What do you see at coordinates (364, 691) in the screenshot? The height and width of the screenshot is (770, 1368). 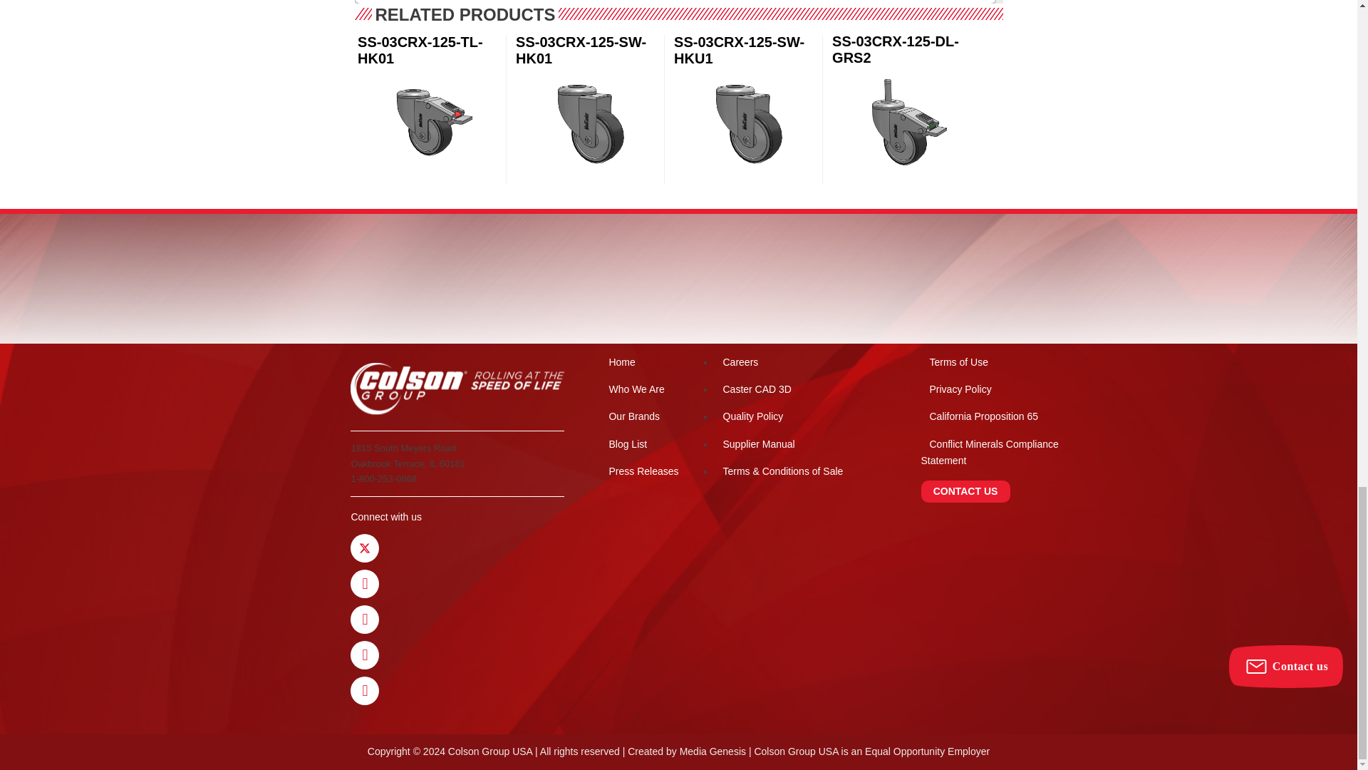 I see `Instagram` at bounding box center [364, 691].